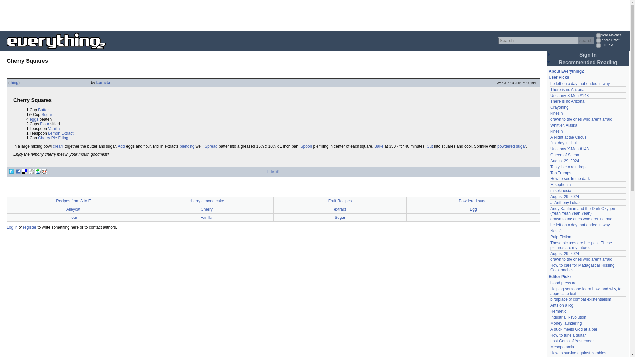 The height and width of the screenshot is (357, 635). Describe the element at coordinates (340, 201) in the screenshot. I see `Fruit Recipes` at that location.